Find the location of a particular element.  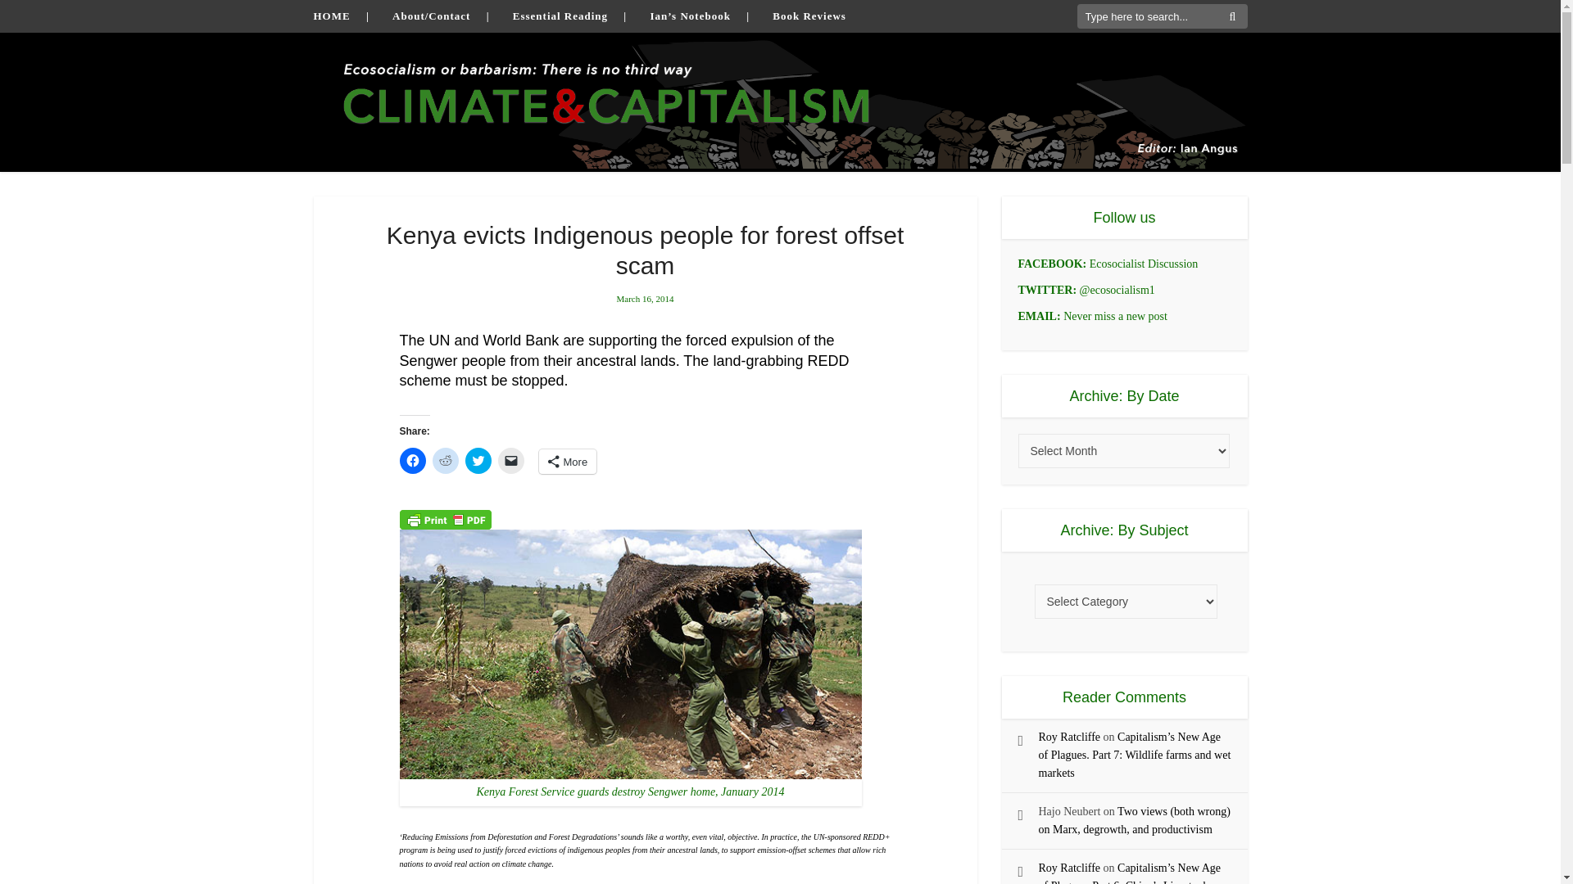

More is located at coordinates (569, 461).